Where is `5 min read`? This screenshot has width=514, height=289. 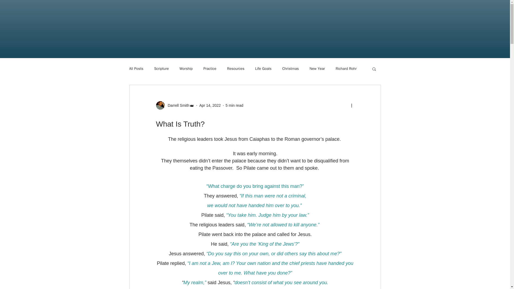
5 min read is located at coordinates (234, 105).